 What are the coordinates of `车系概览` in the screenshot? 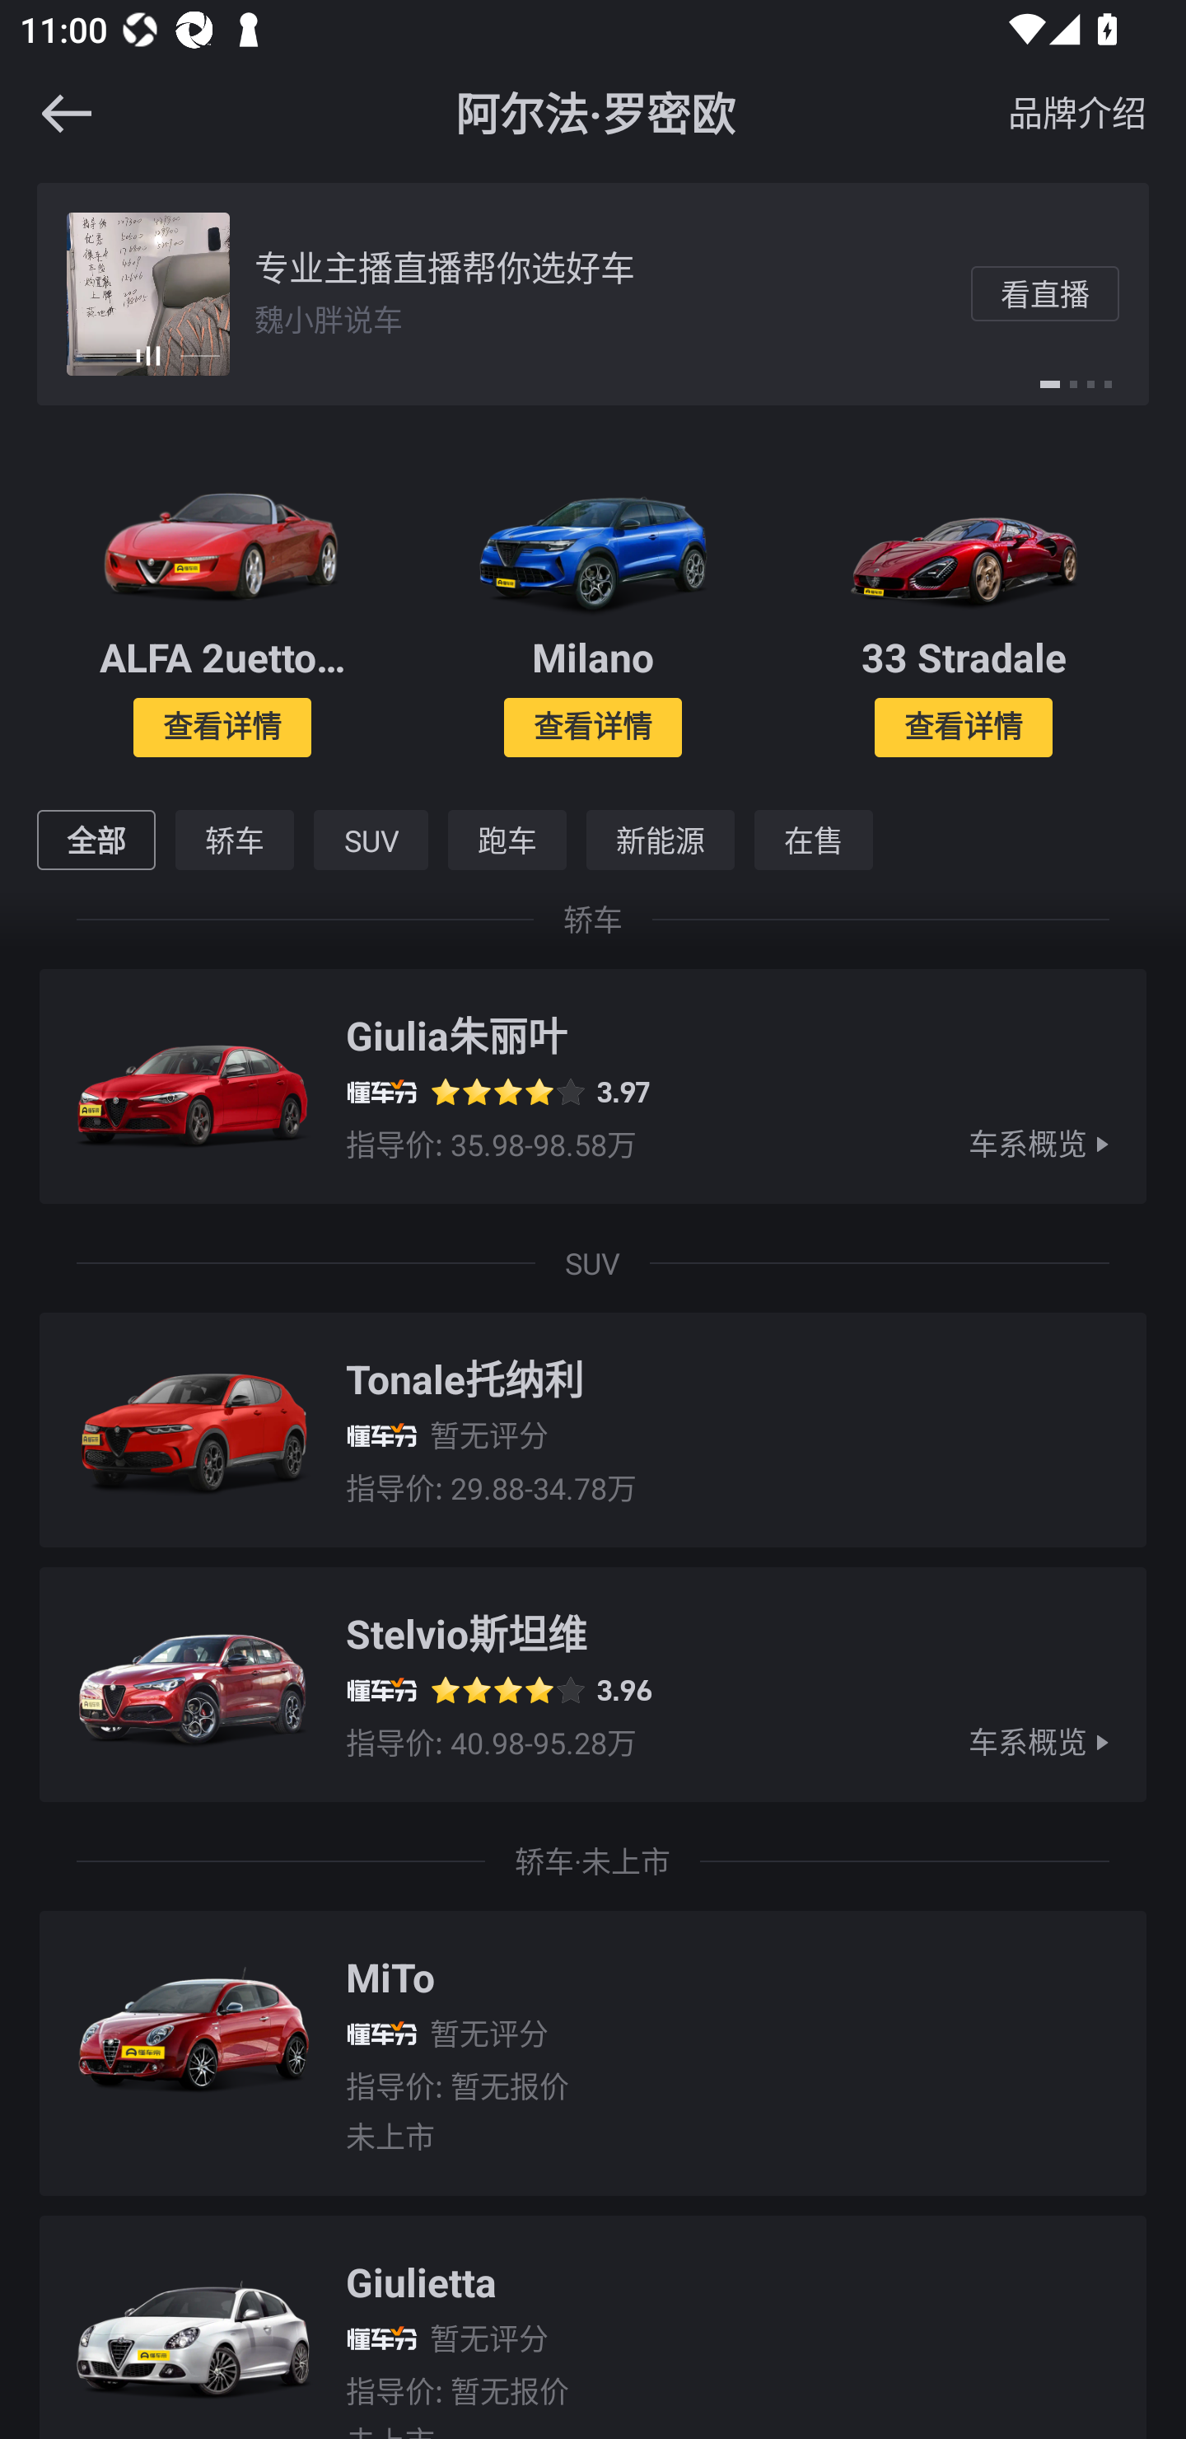 It's located at (1058, 1144).